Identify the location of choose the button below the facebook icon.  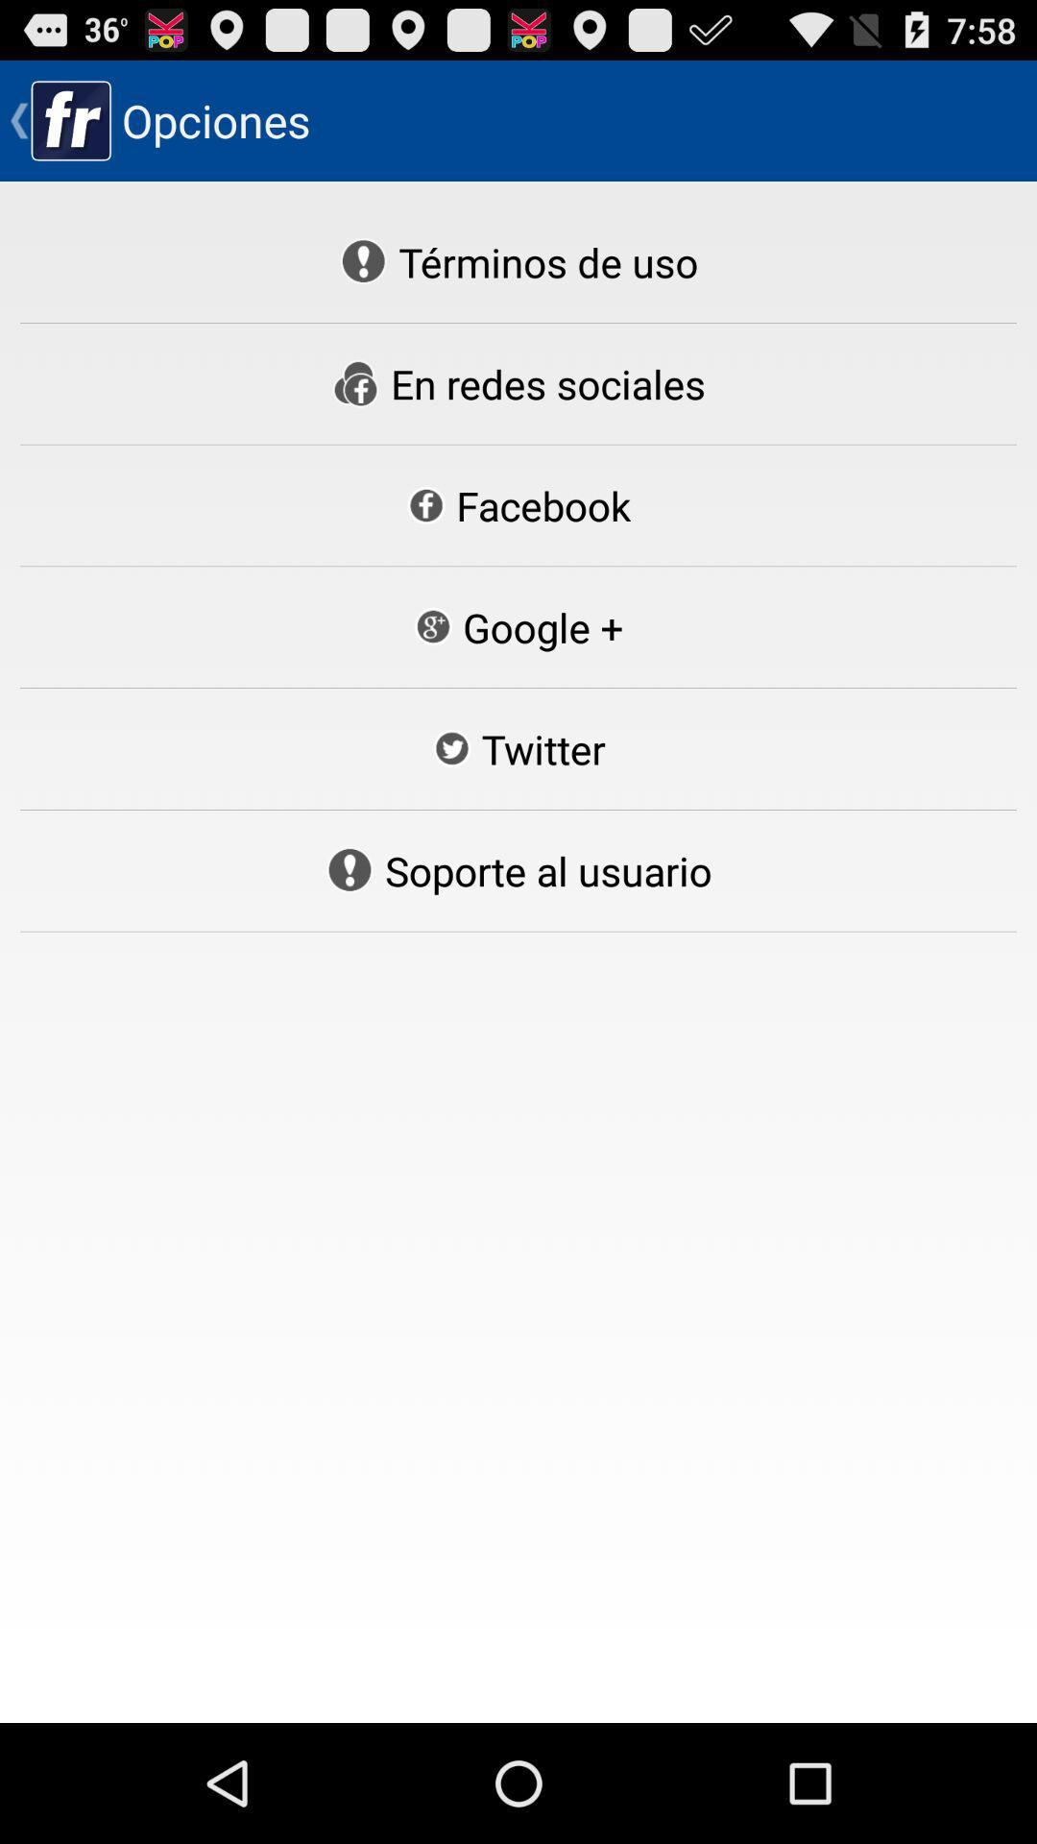
(518, 627).